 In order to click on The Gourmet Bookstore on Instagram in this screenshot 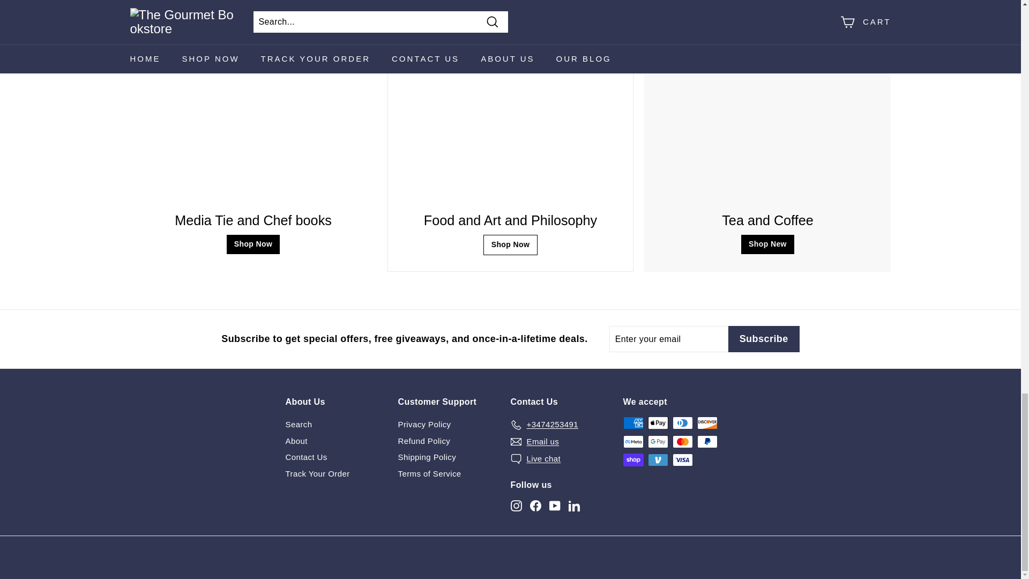, I will do `click(516, 506)`.